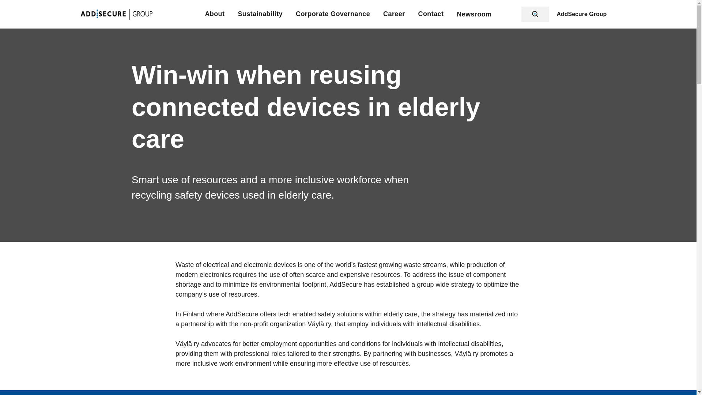  What do you see at coordinates (474, 14) in the screenshot?
I see `Newsroom` at bounding box center [474, 14].